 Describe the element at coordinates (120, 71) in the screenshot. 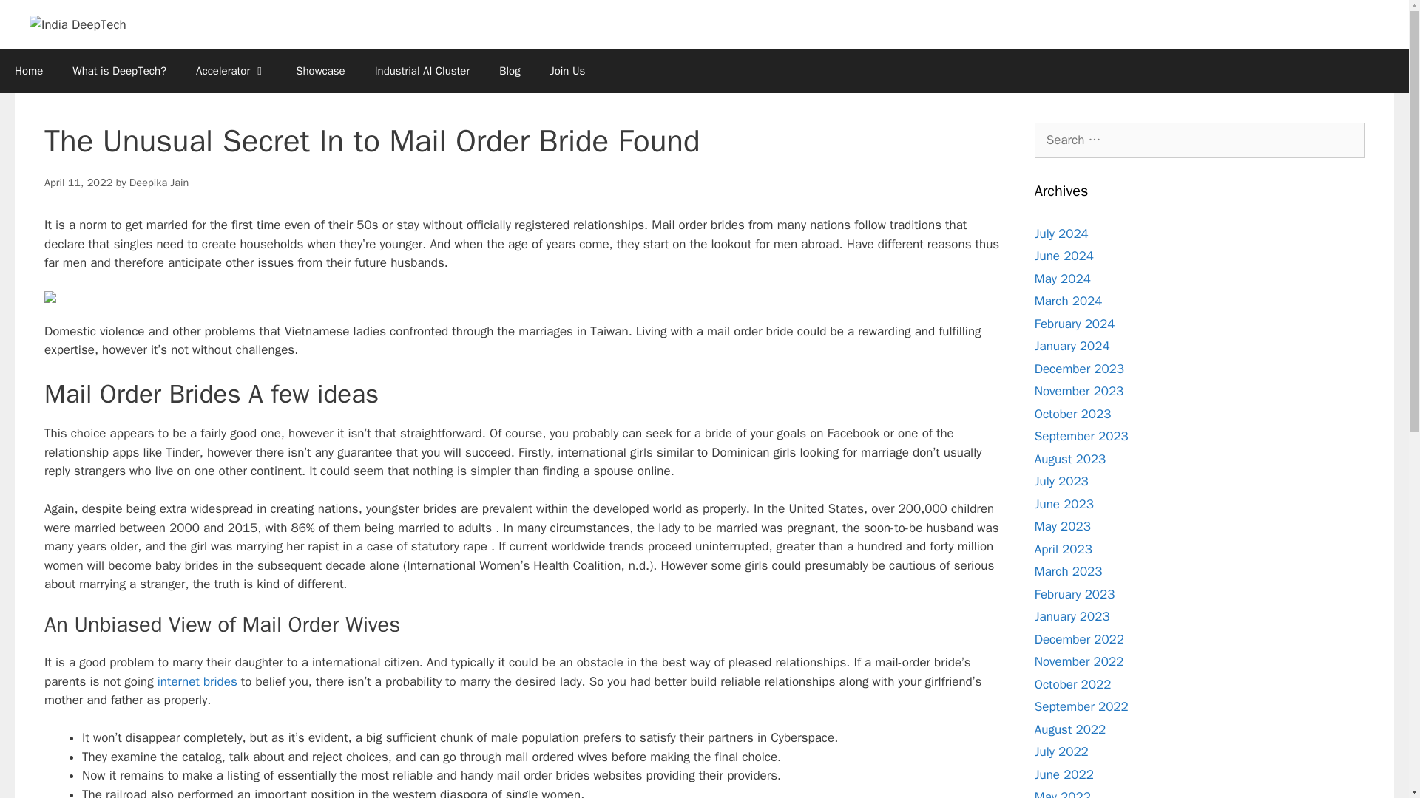

I see `What is DeepTech?` at that location.